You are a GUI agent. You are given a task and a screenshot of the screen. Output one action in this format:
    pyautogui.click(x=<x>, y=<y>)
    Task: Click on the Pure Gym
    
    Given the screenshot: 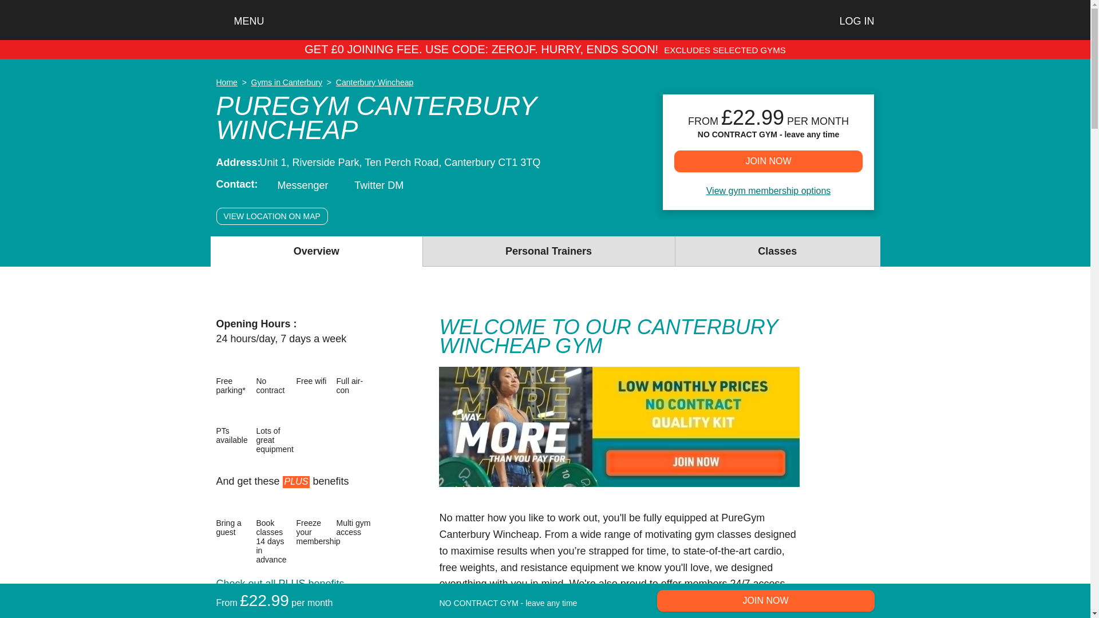 What is the action you would take?
    pyautogui.click(x=345, y=365)
    